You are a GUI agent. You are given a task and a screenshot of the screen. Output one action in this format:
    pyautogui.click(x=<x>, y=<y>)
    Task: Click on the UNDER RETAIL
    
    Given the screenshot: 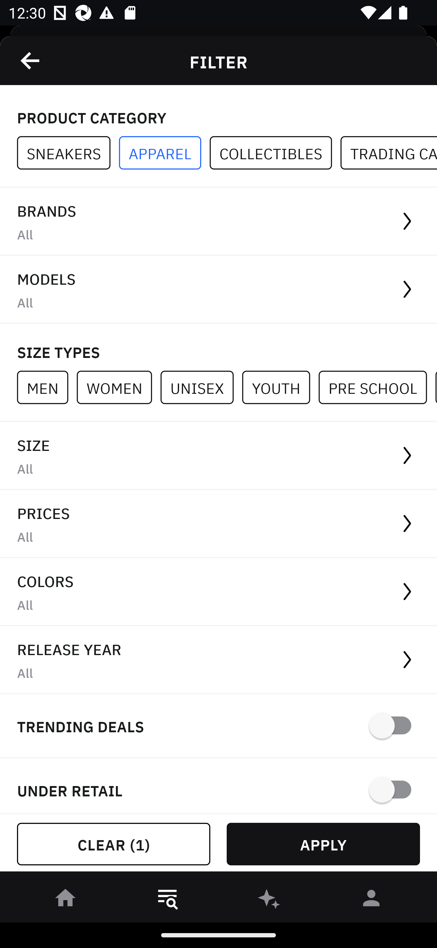 What is the action you would take?
    pyautogui.click(x=218, y=786)
    